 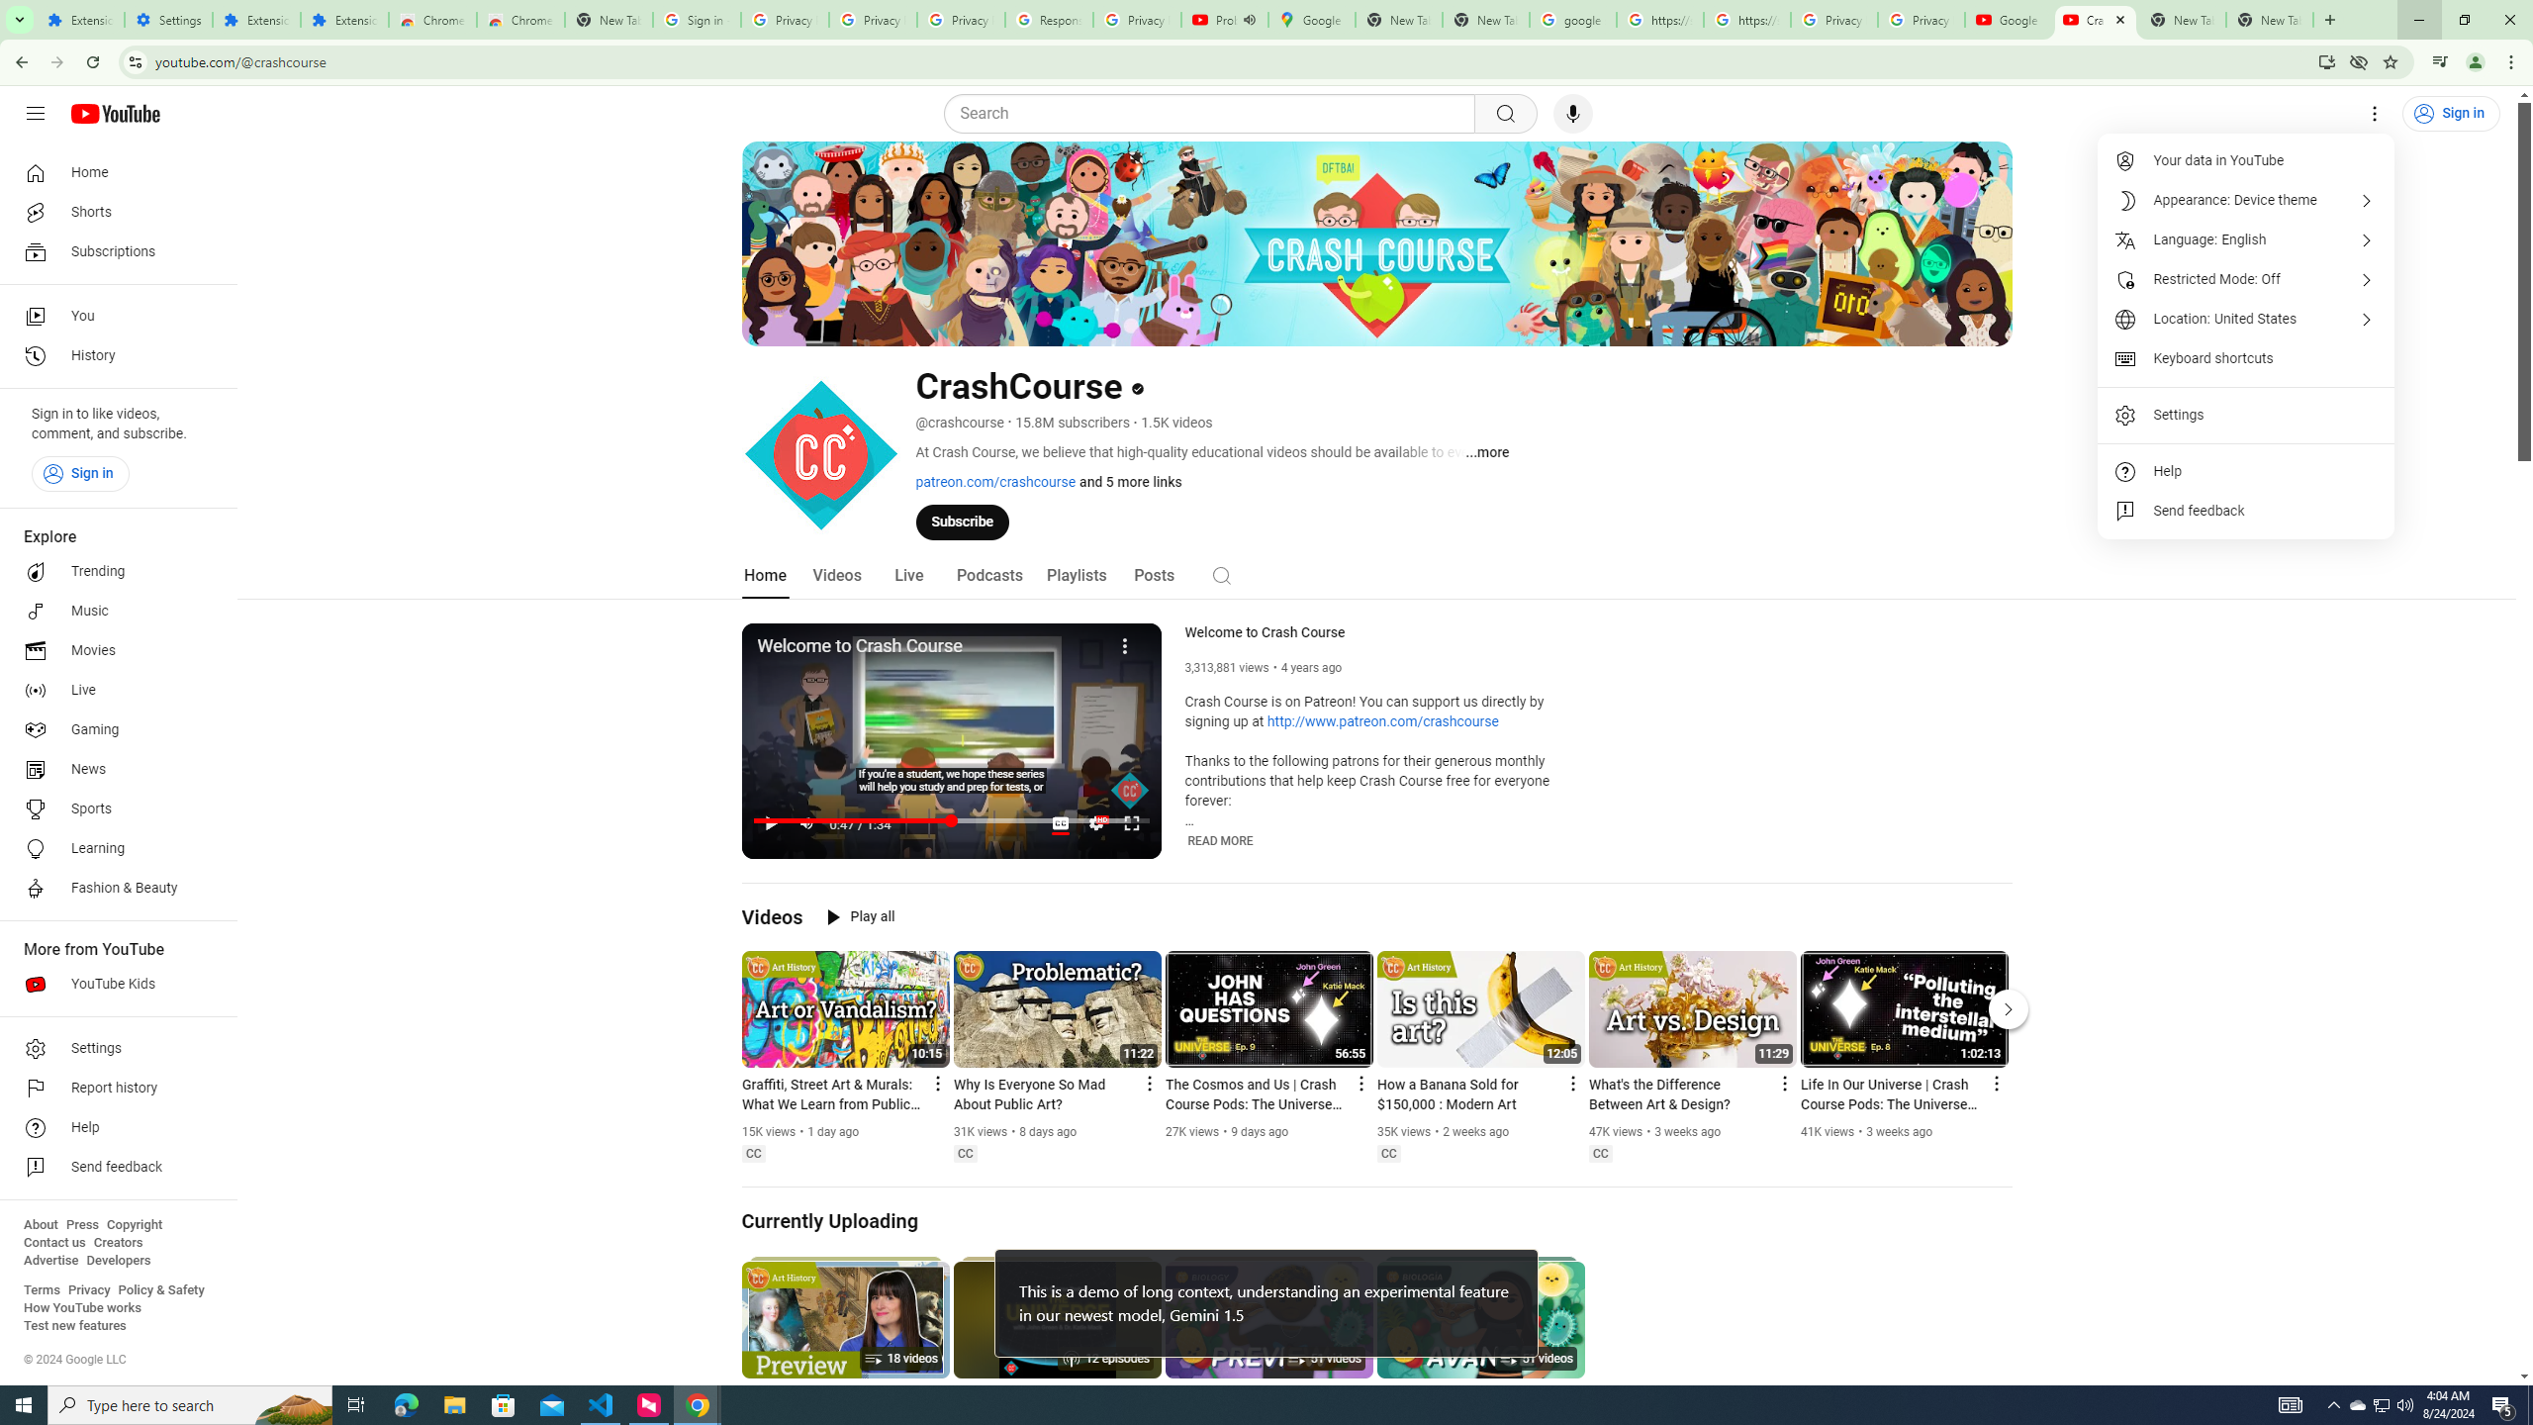 What do you see at coordinates (433, 20) in the screenshot?
I see `Chrome Web Store` at bounding box center [433, 20].